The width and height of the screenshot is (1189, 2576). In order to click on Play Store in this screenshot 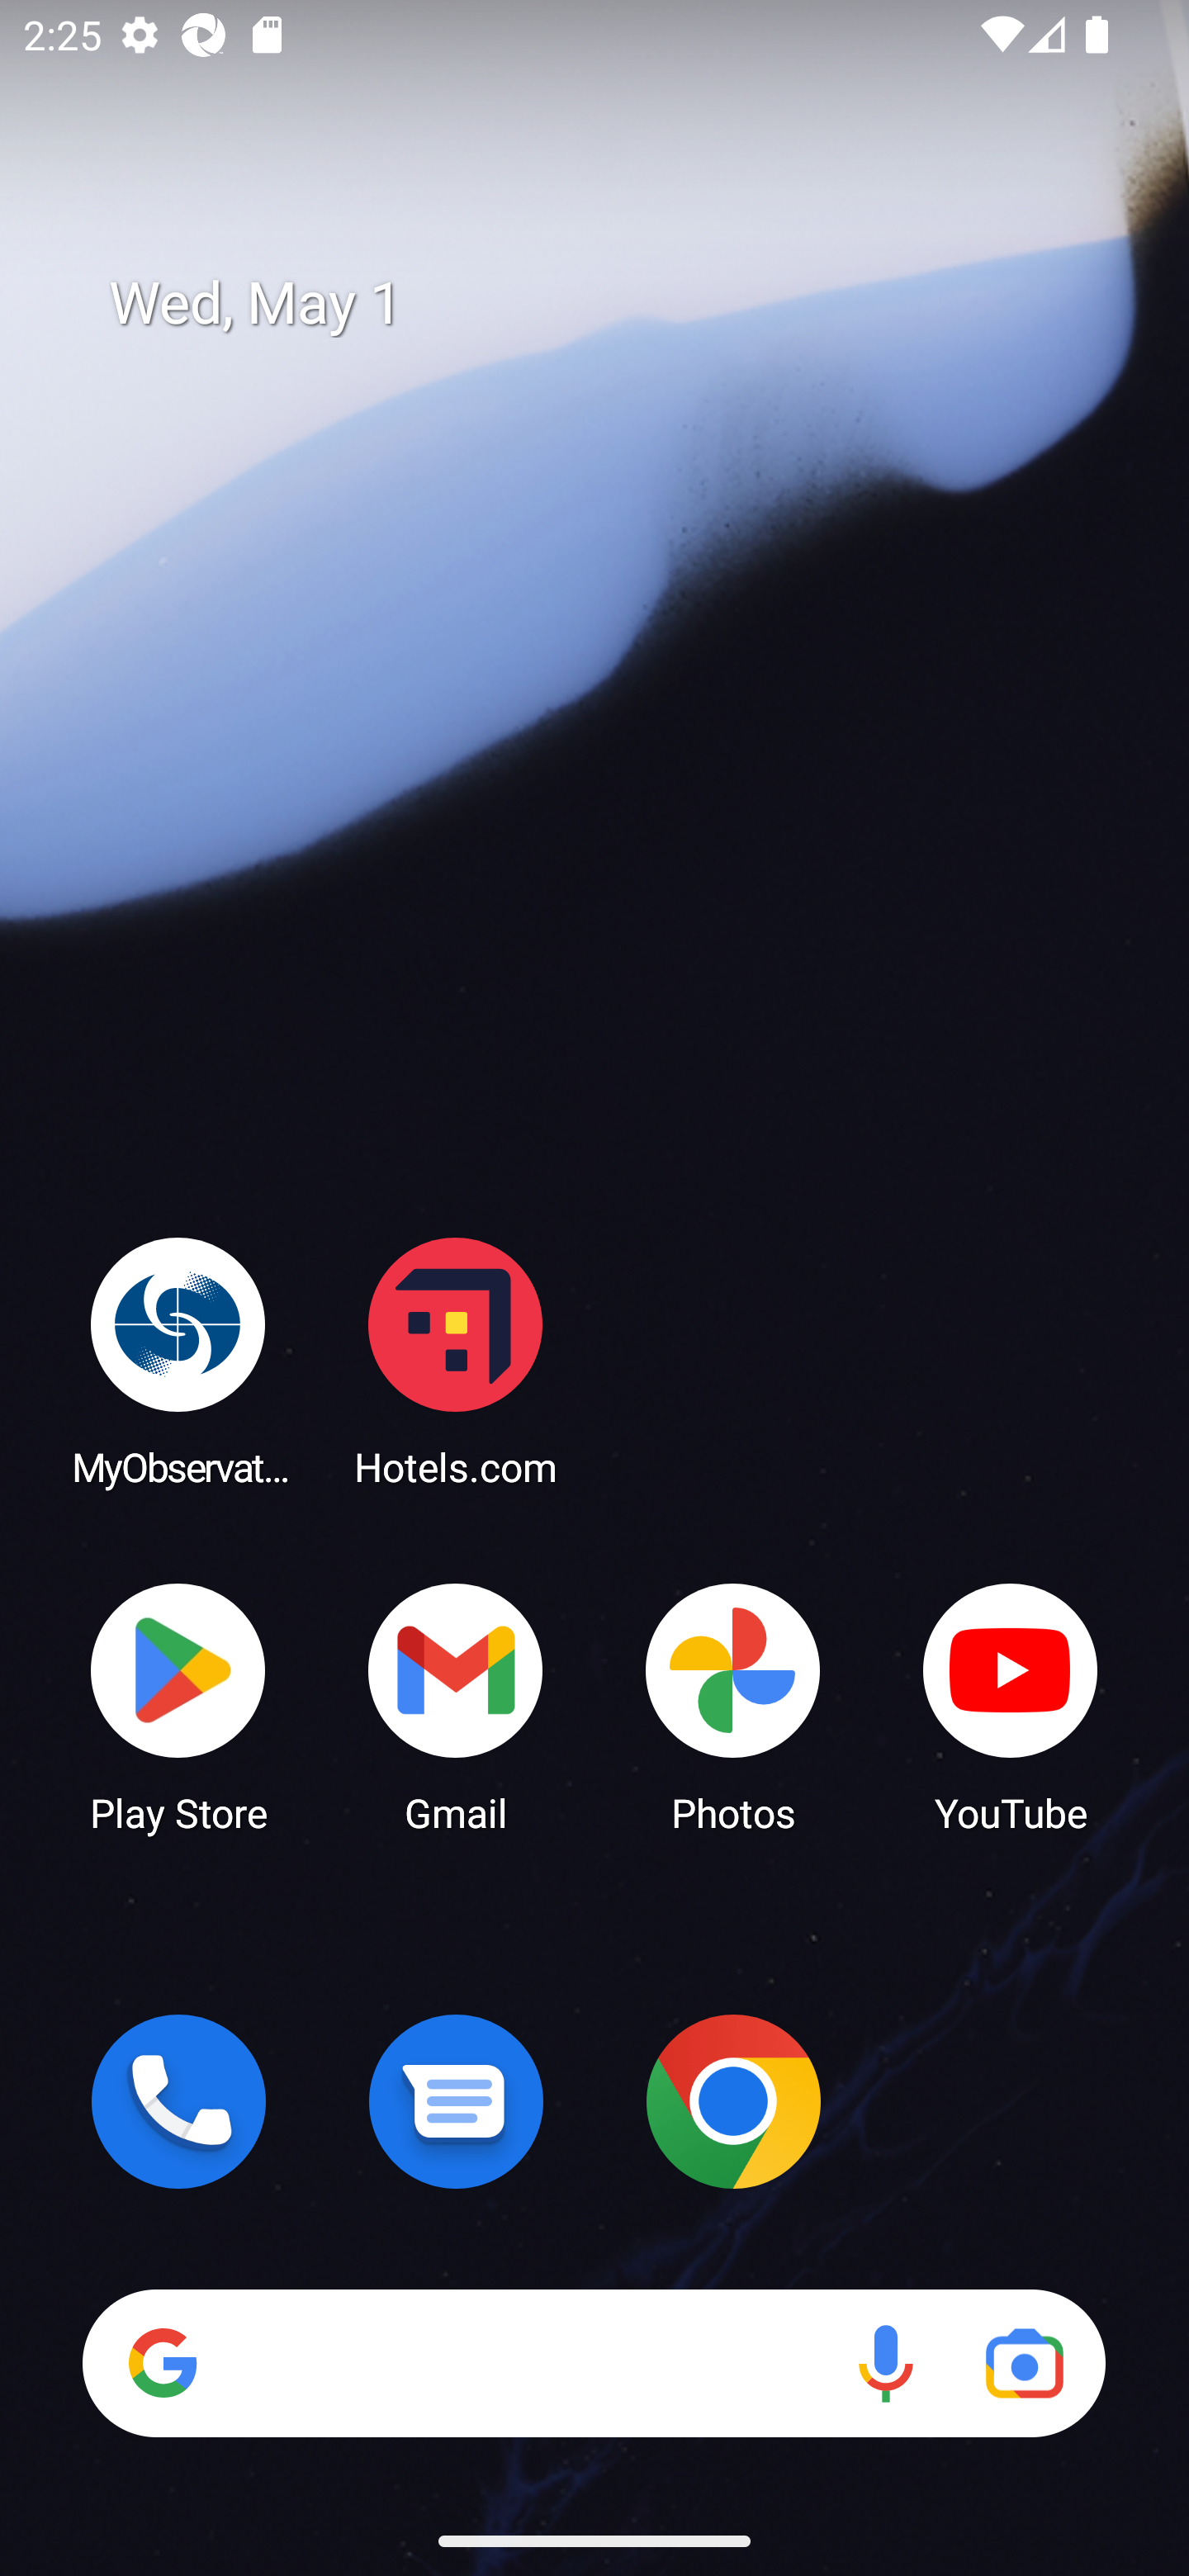, I will do `click(178, 1706)`.